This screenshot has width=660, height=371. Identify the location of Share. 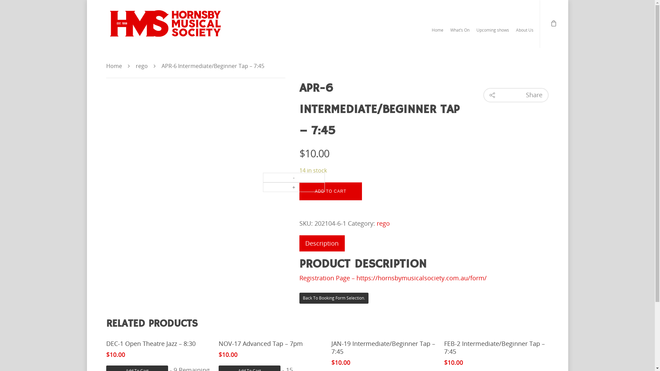
(516, 95).